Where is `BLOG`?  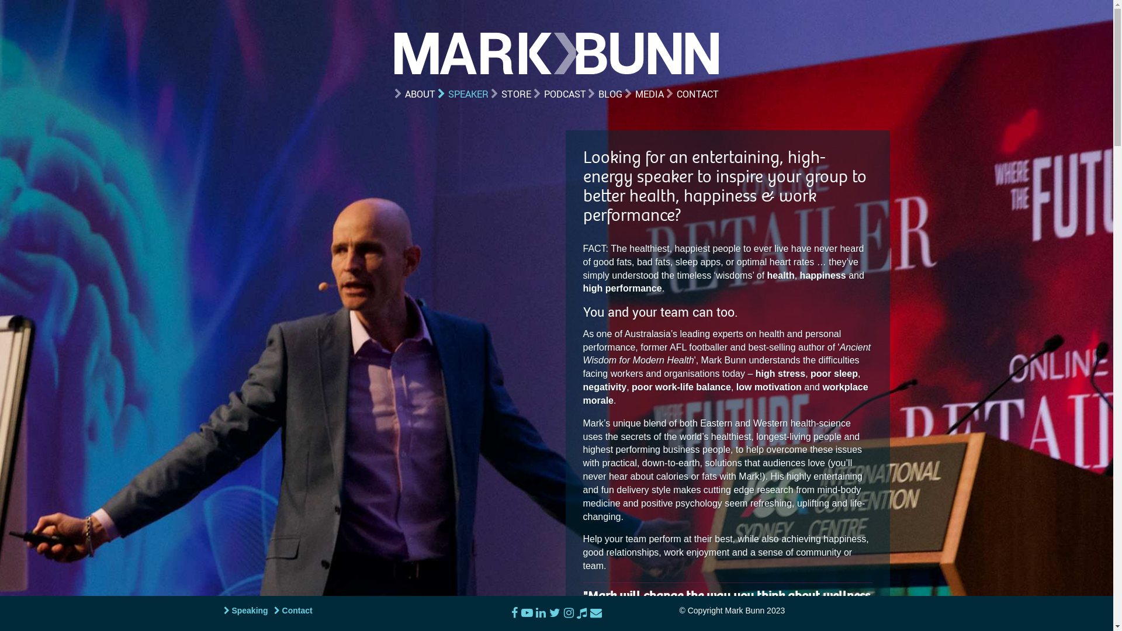 BLOG is located at coordinates (605, 95).